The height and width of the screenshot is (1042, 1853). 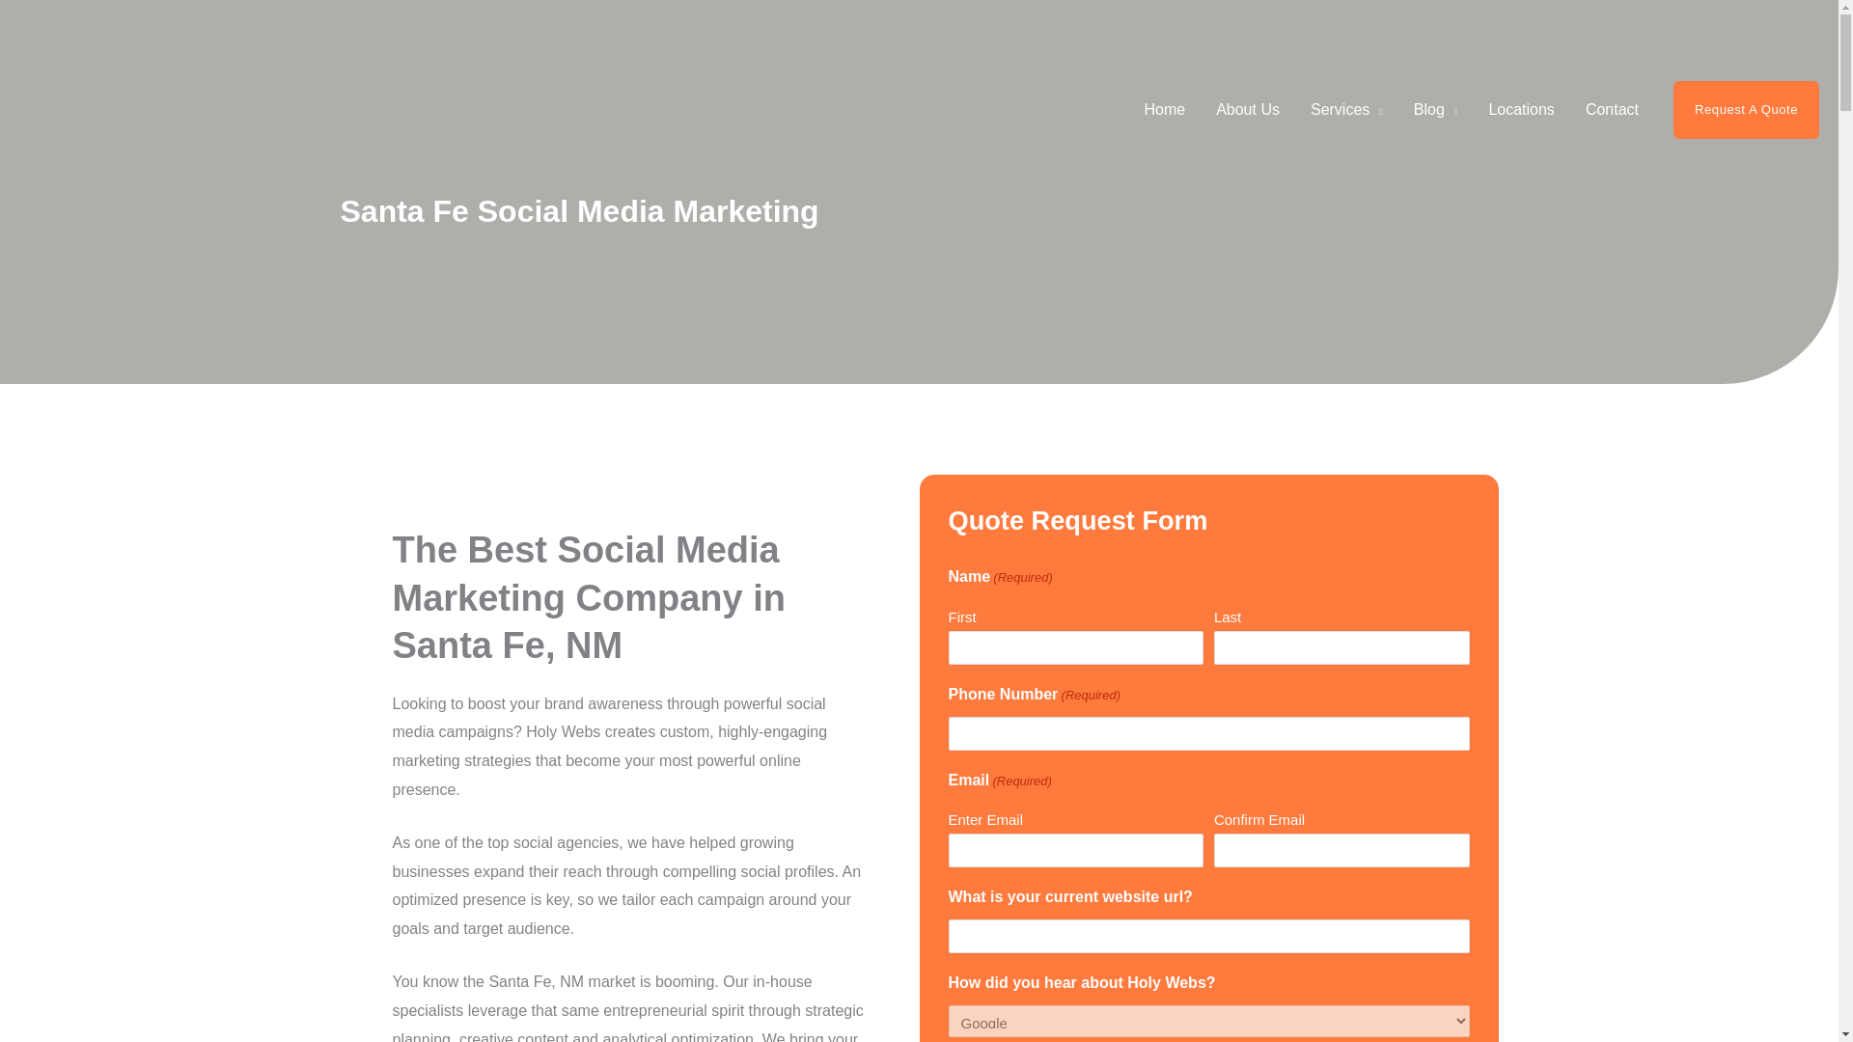 What do you see at coordinates (1347, 110) in the screenshot?
I see `Services` at bounding box center [1347, 110].